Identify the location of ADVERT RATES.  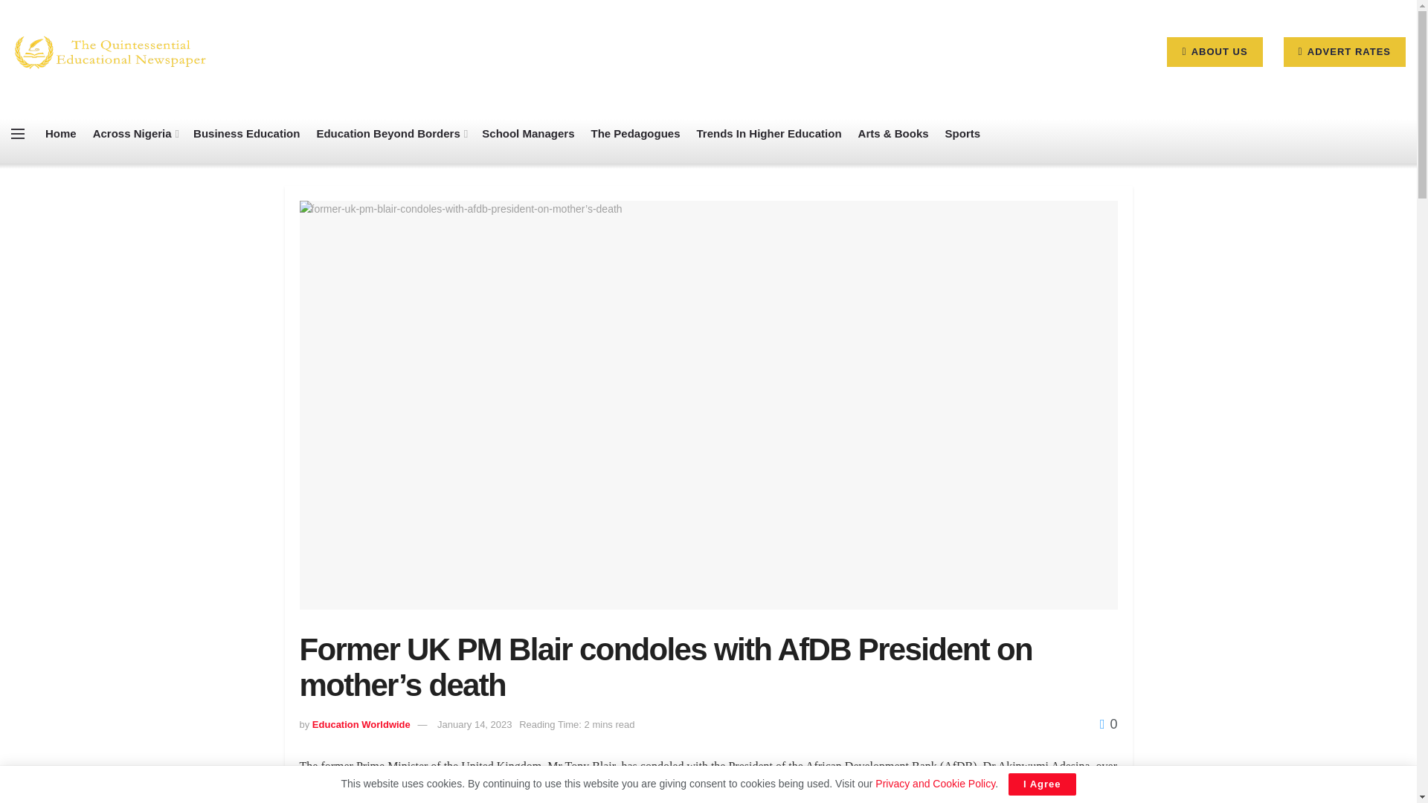
(1345, 51).